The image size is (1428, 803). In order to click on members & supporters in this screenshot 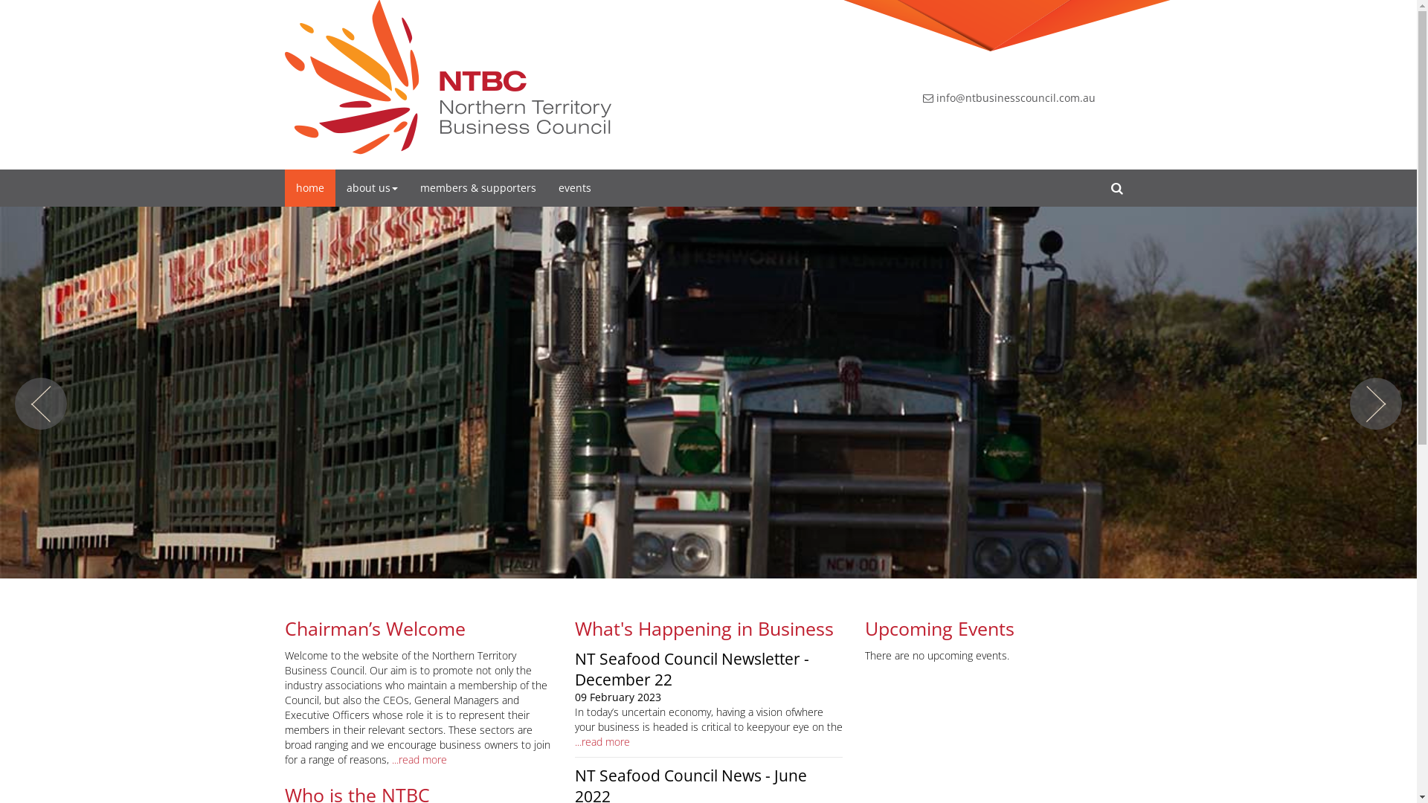, I will do `click(478, 188)`.